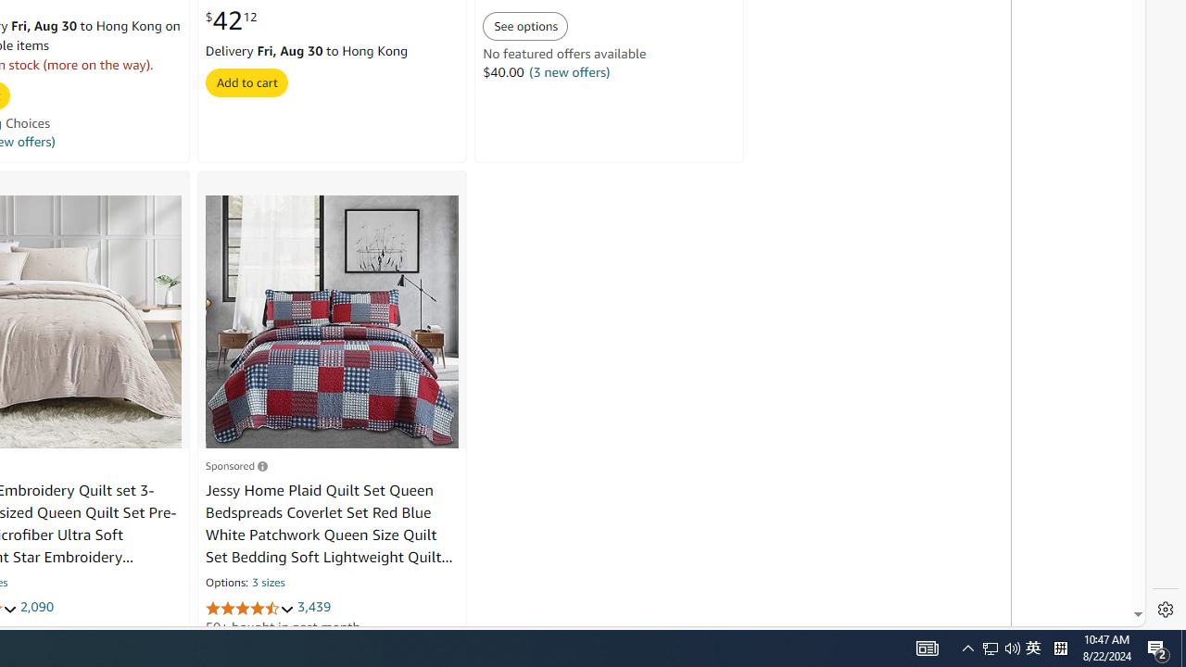  I want to click on 3 sizes, so click(269, 584).